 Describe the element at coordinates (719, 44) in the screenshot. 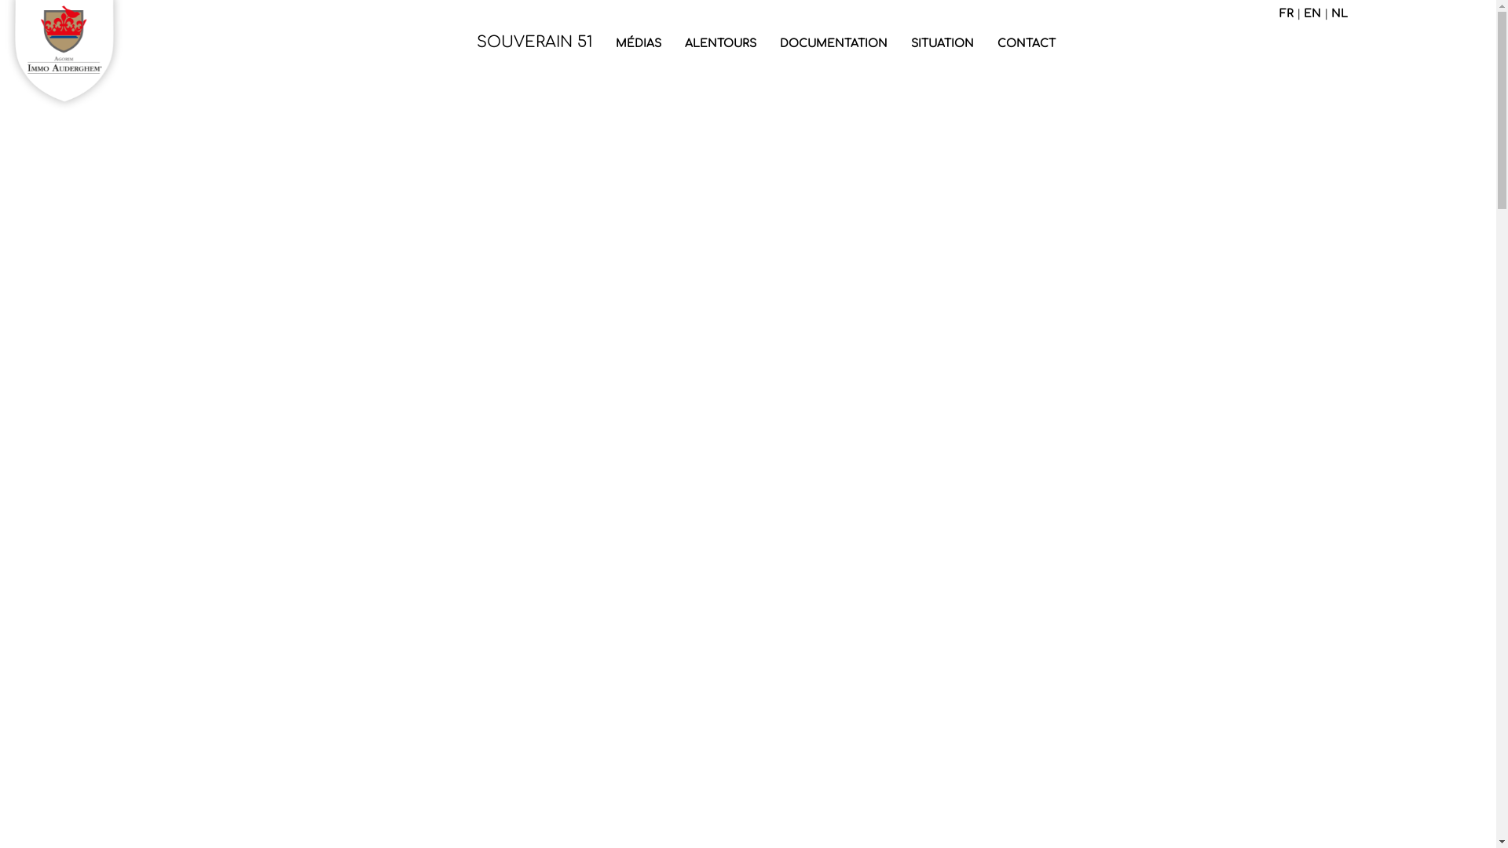

I see `ALENTOURS` at that location.